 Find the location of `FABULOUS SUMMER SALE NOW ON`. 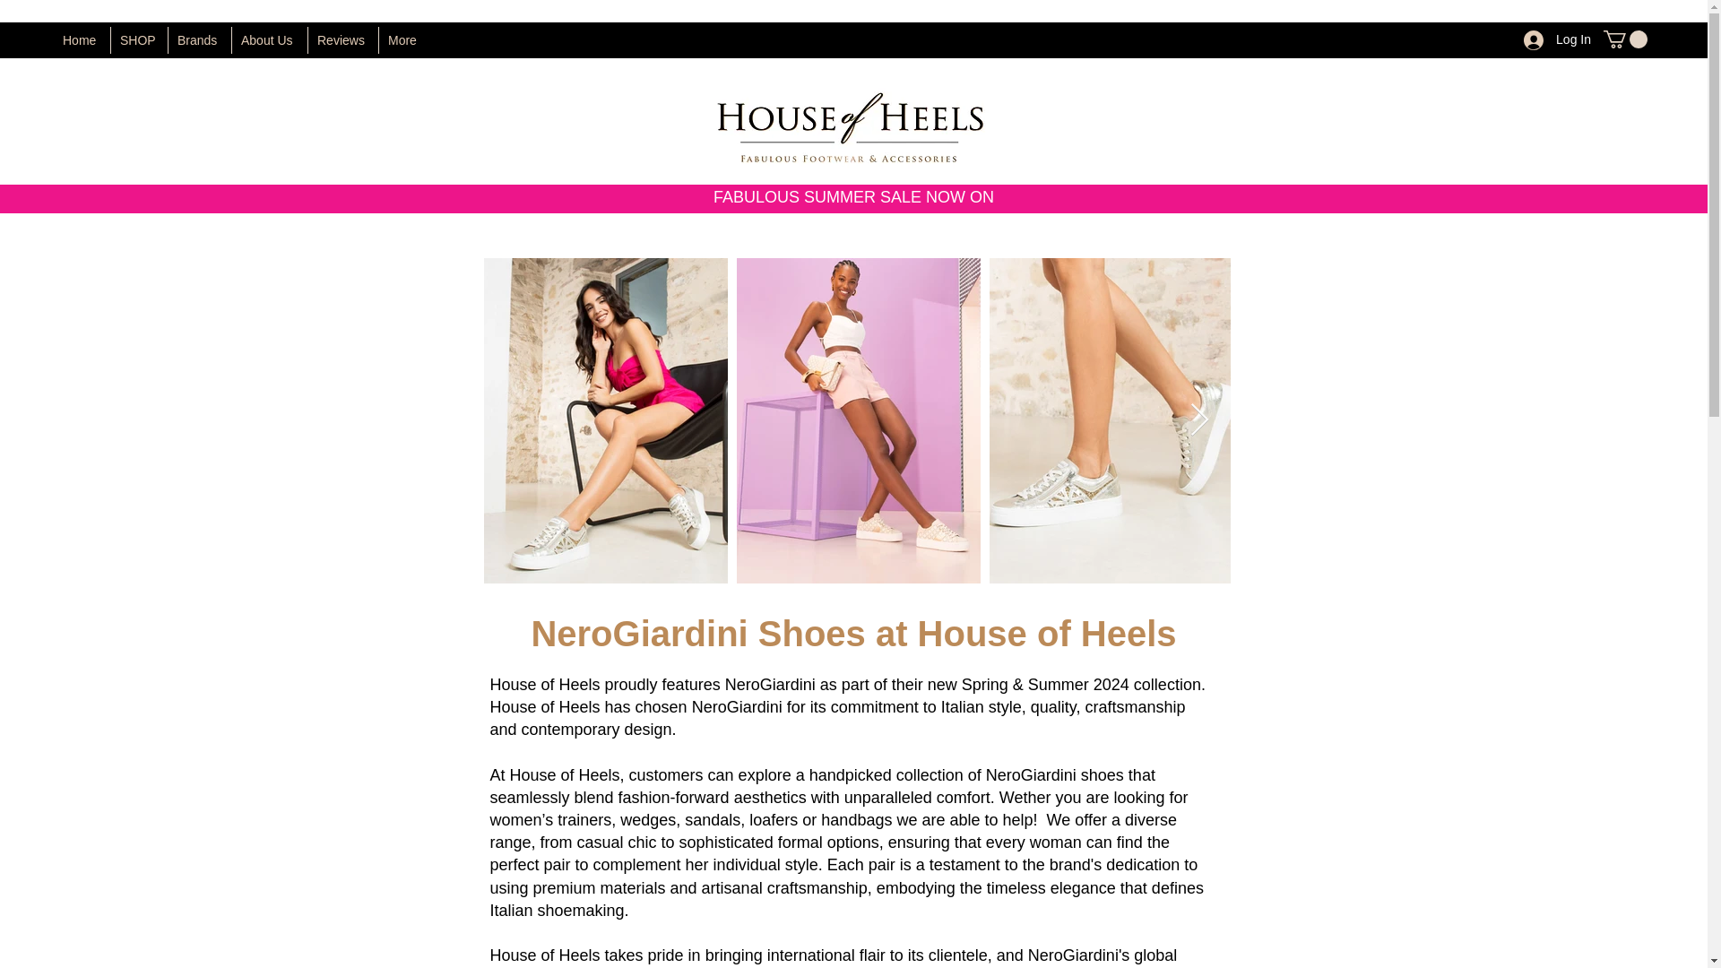

FABULOUS SUMMER SALE NOW ON is located at coordinates (853, 197).